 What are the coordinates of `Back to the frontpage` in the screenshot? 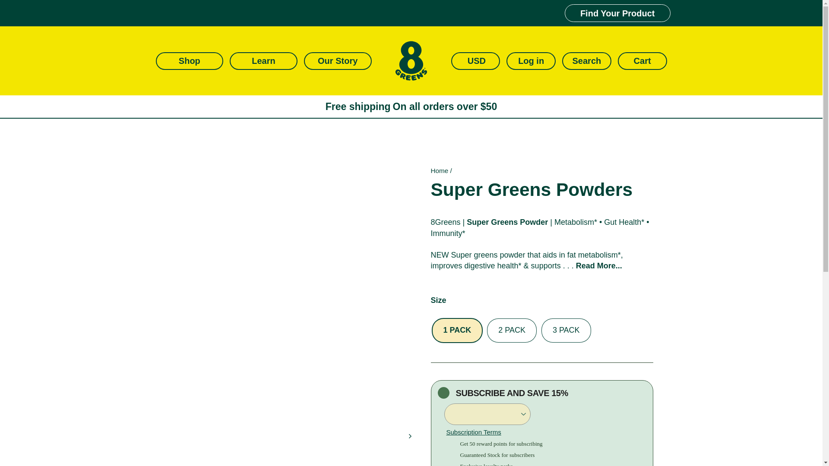 It's located at (440, 170).